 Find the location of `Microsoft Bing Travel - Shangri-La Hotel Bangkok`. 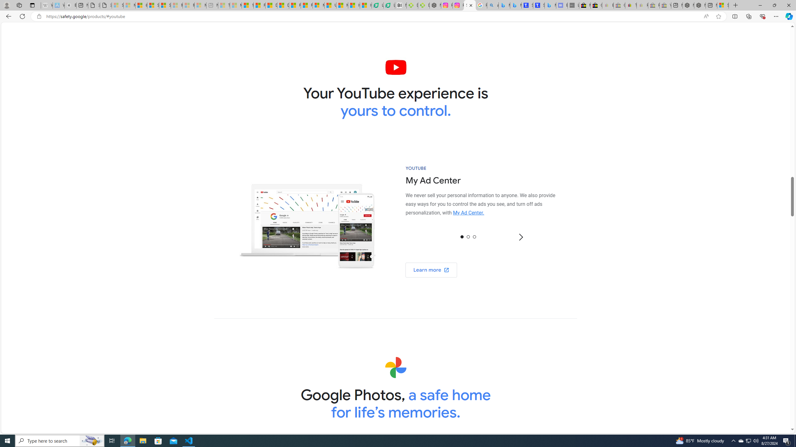

Microsoft Bing Travel - Shangri-La Hotel Bangkok is located at coordinates (550, 5).